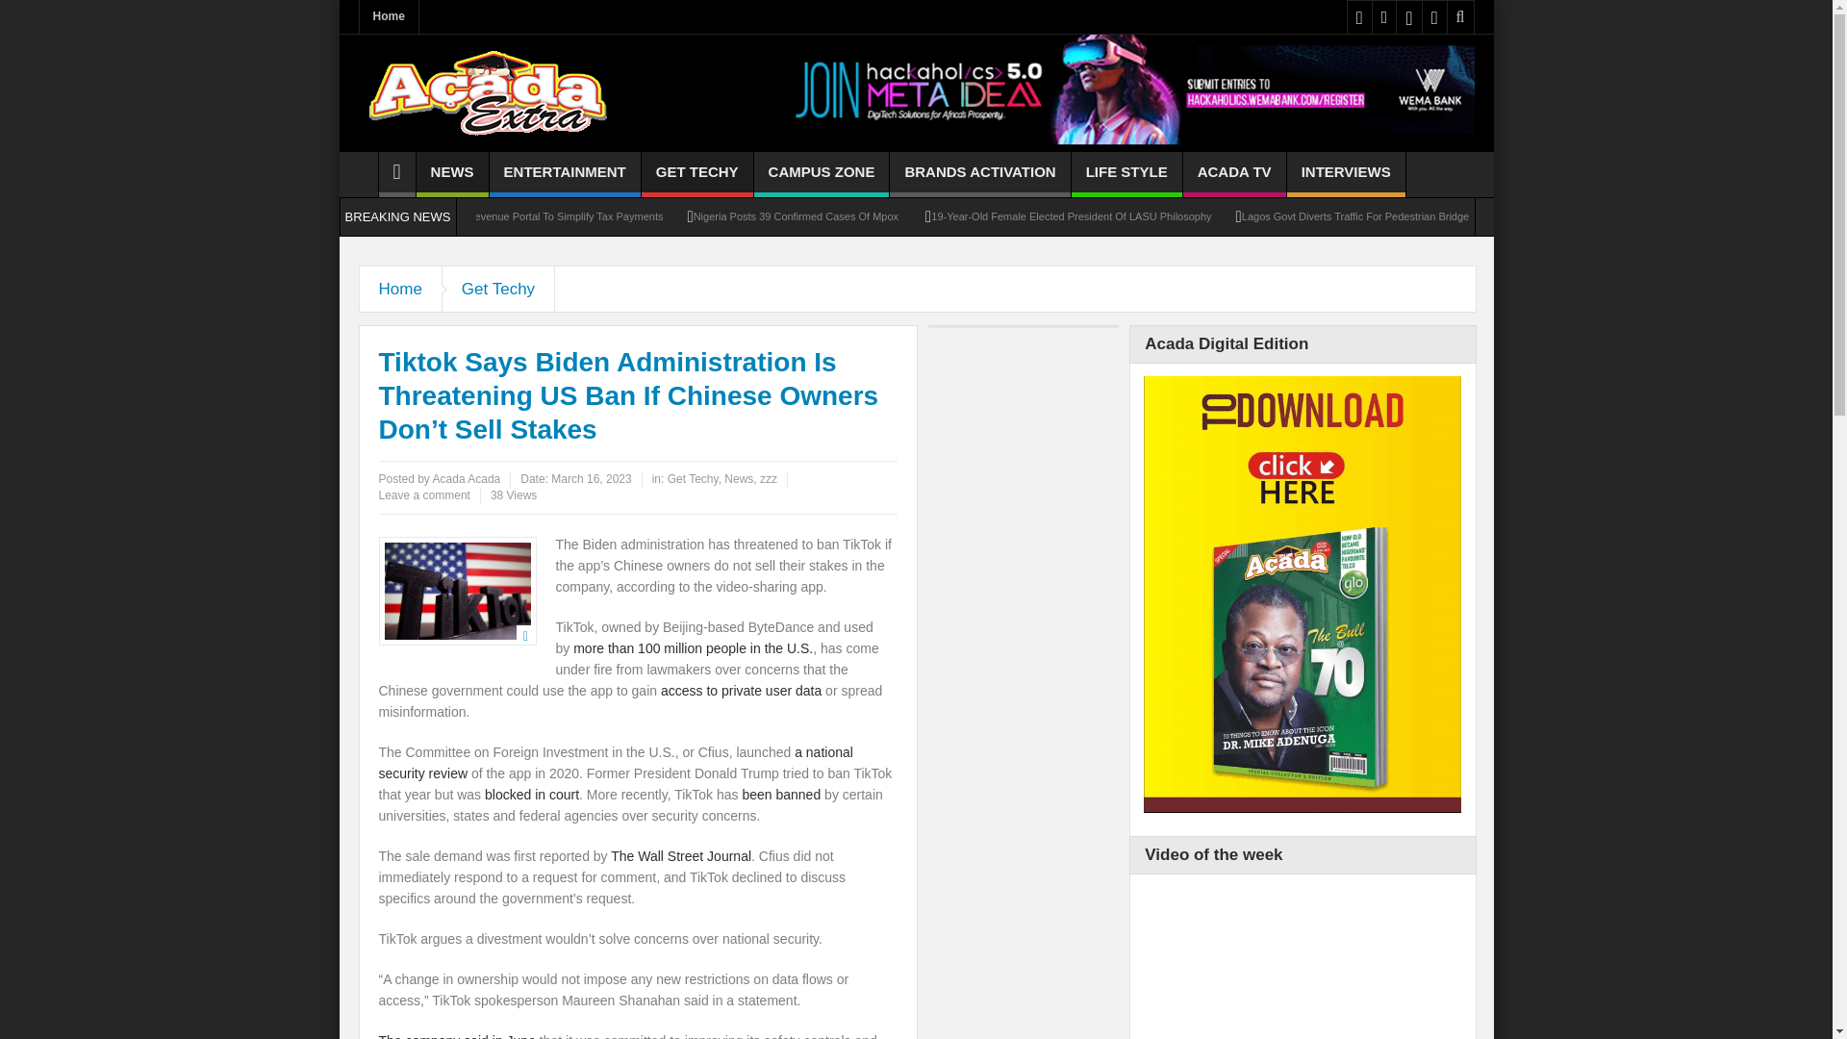  What do you see at coordinates (452, 174) in the screenshot?
I see `NEWS` at bounding box center [452, 174].